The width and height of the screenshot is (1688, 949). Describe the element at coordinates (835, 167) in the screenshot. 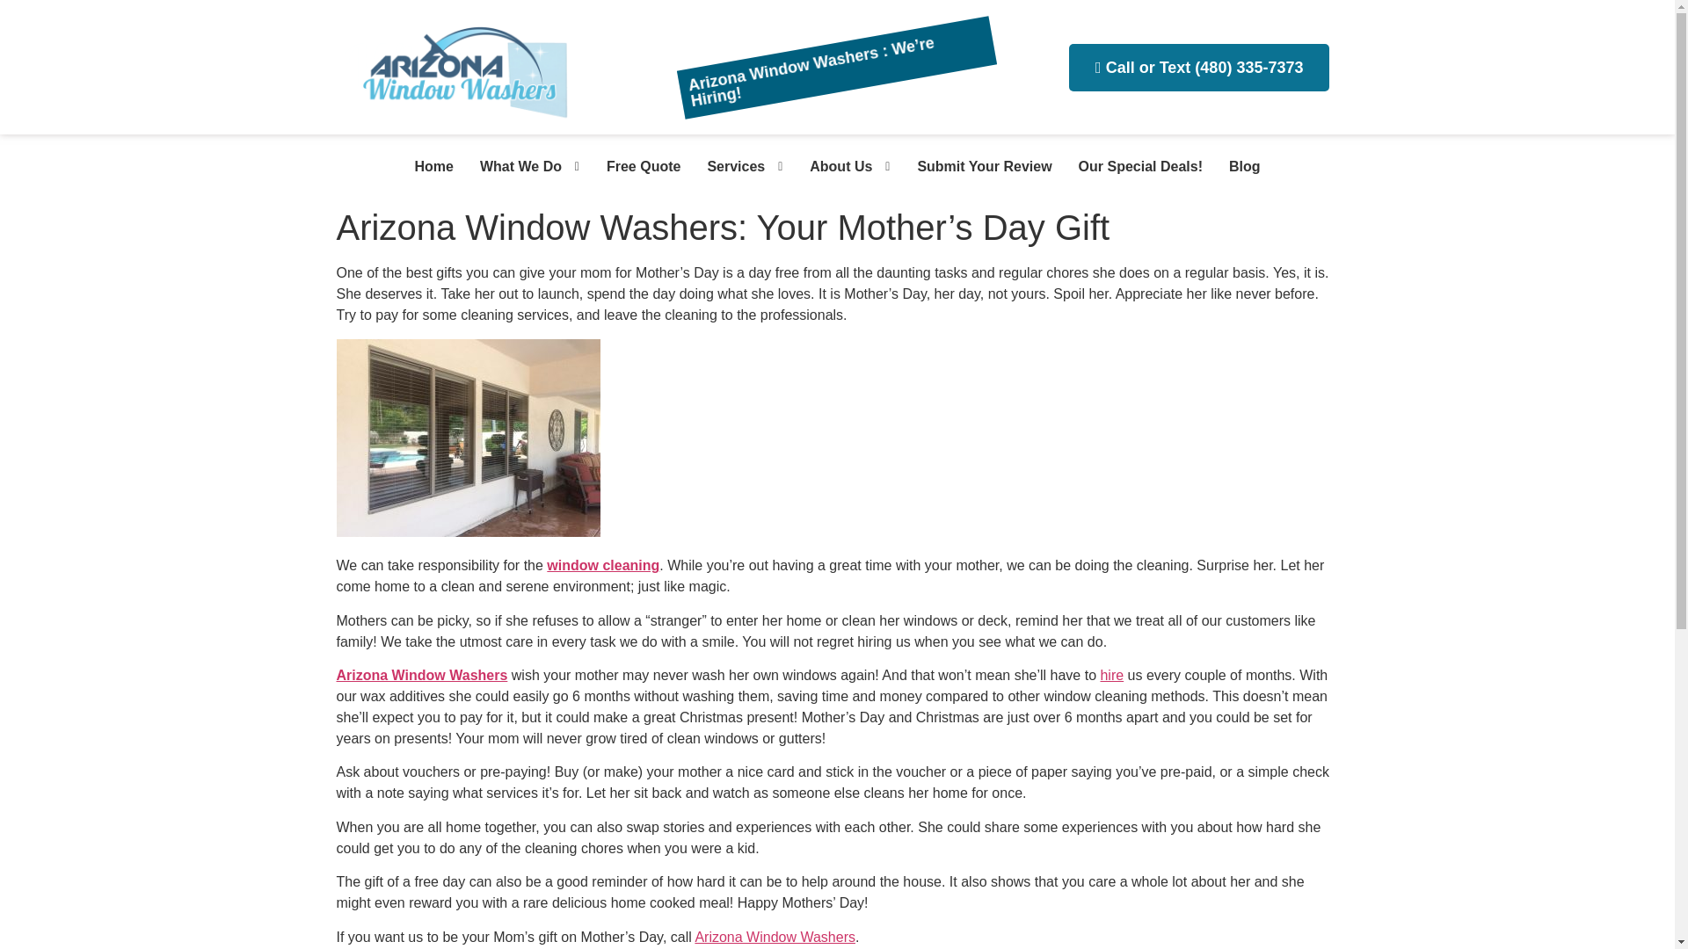

I see `About Arizona Window Washers` at that location.